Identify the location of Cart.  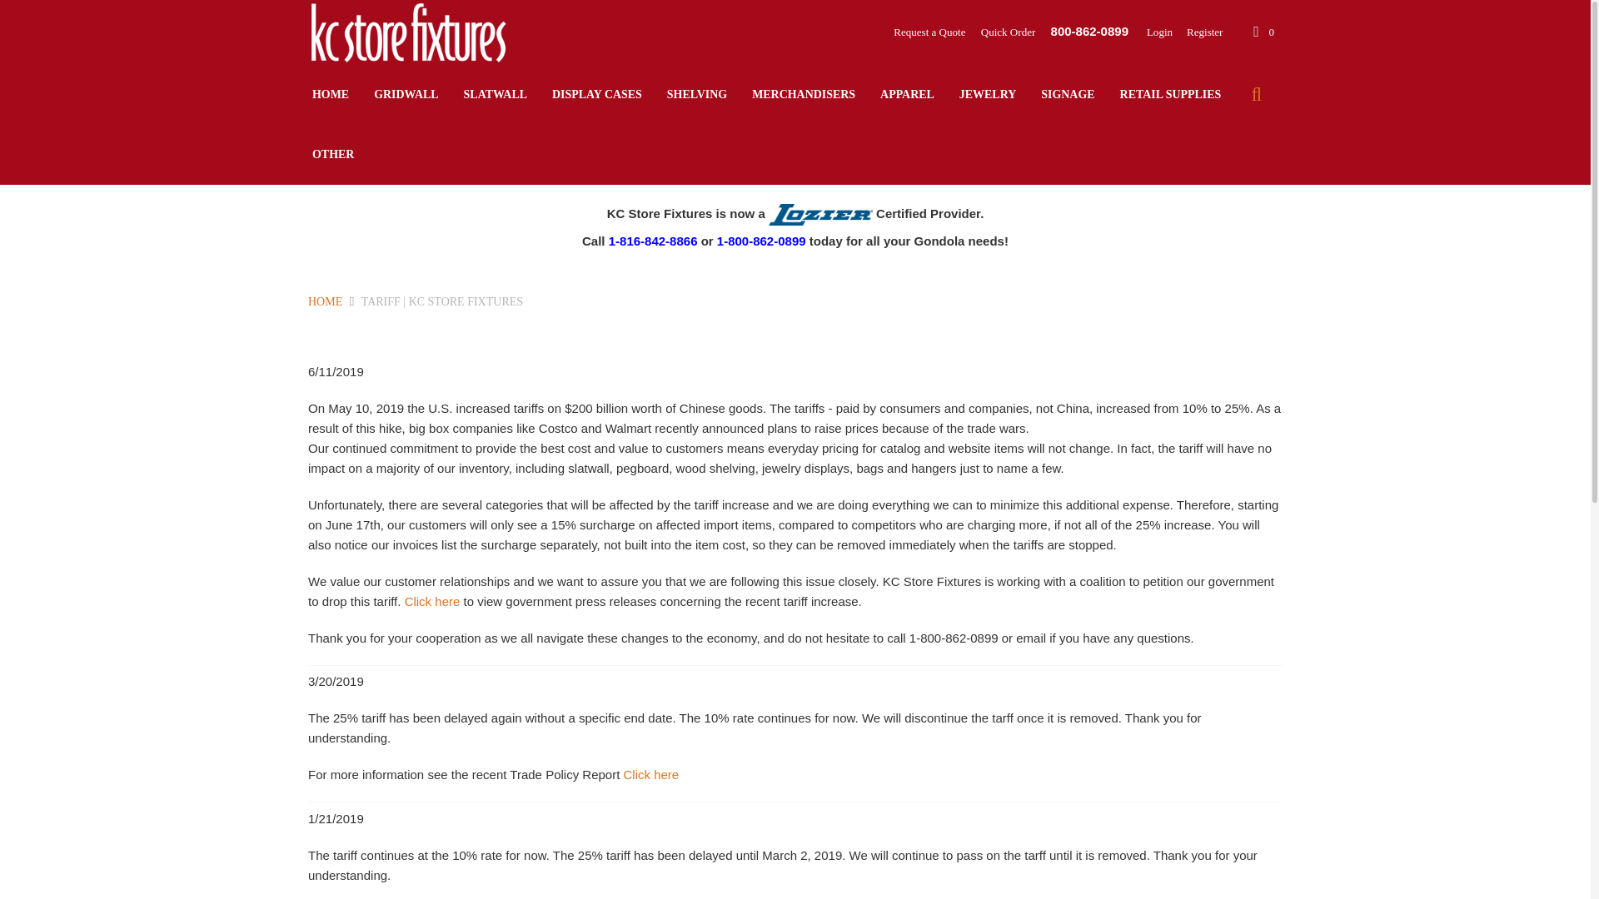
(1263, 32).